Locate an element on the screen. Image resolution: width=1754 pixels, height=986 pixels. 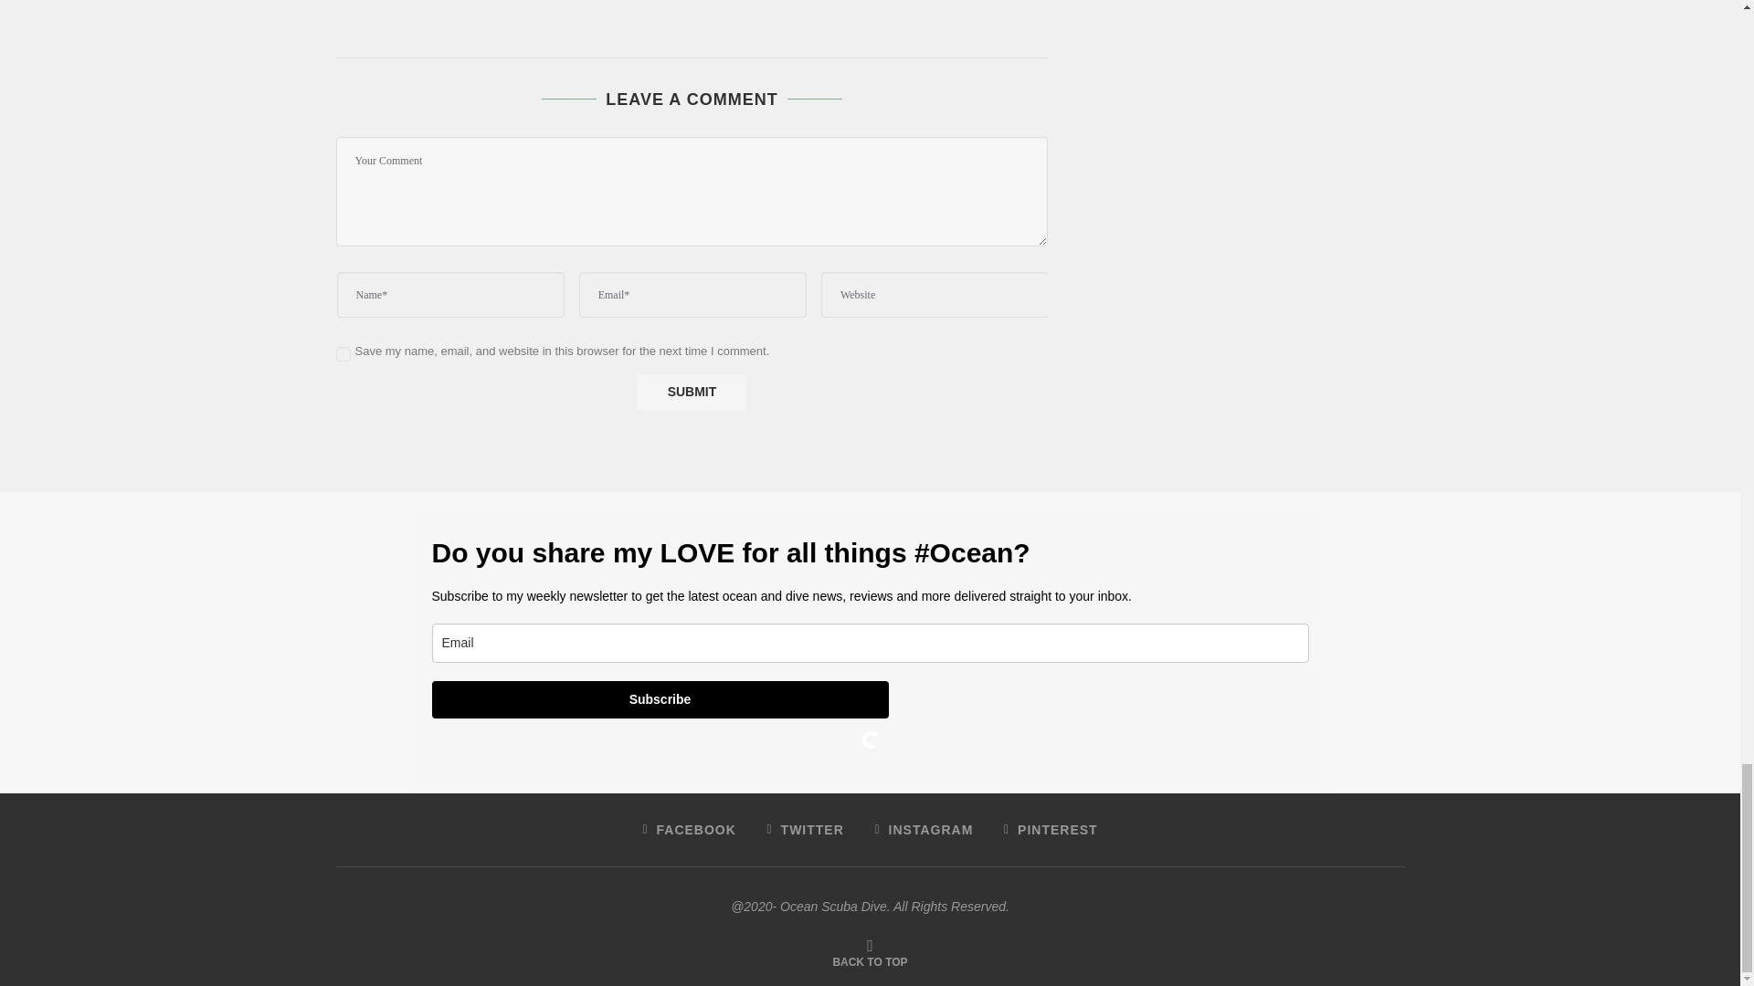
Submit is located at coordinates (691, 392).